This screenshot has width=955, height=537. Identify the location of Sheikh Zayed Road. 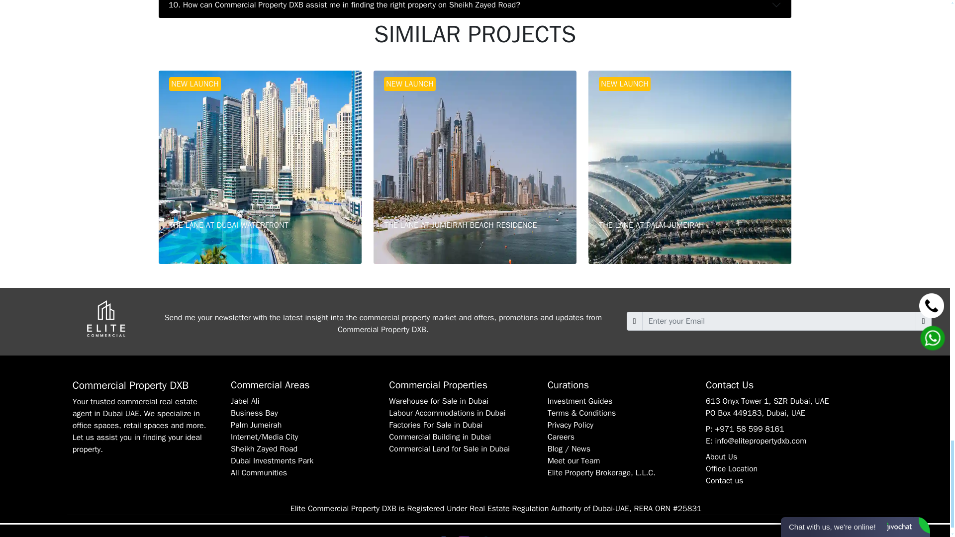
(264, 448).